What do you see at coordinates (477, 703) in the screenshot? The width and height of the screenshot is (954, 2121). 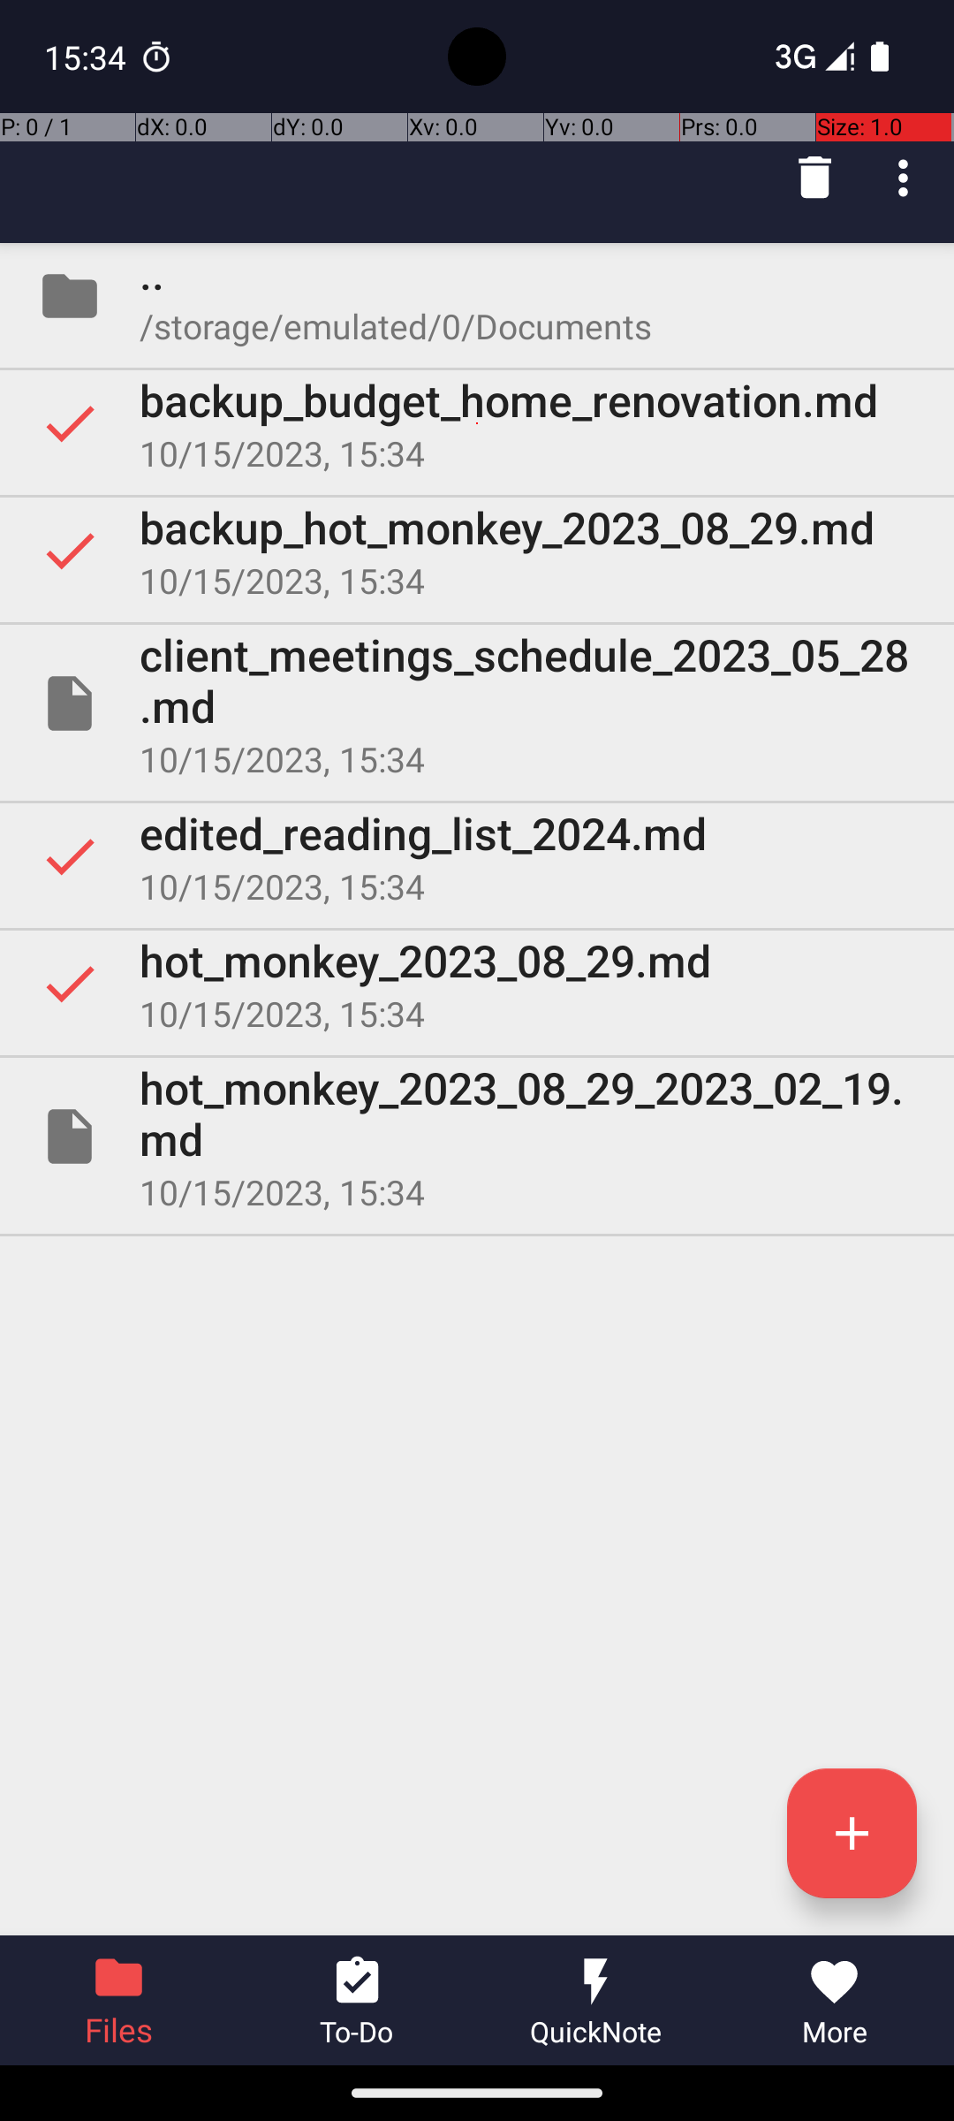 I see `File client_meetings_schedule_2023_05_28.md ` at bounding box center [477, 703].